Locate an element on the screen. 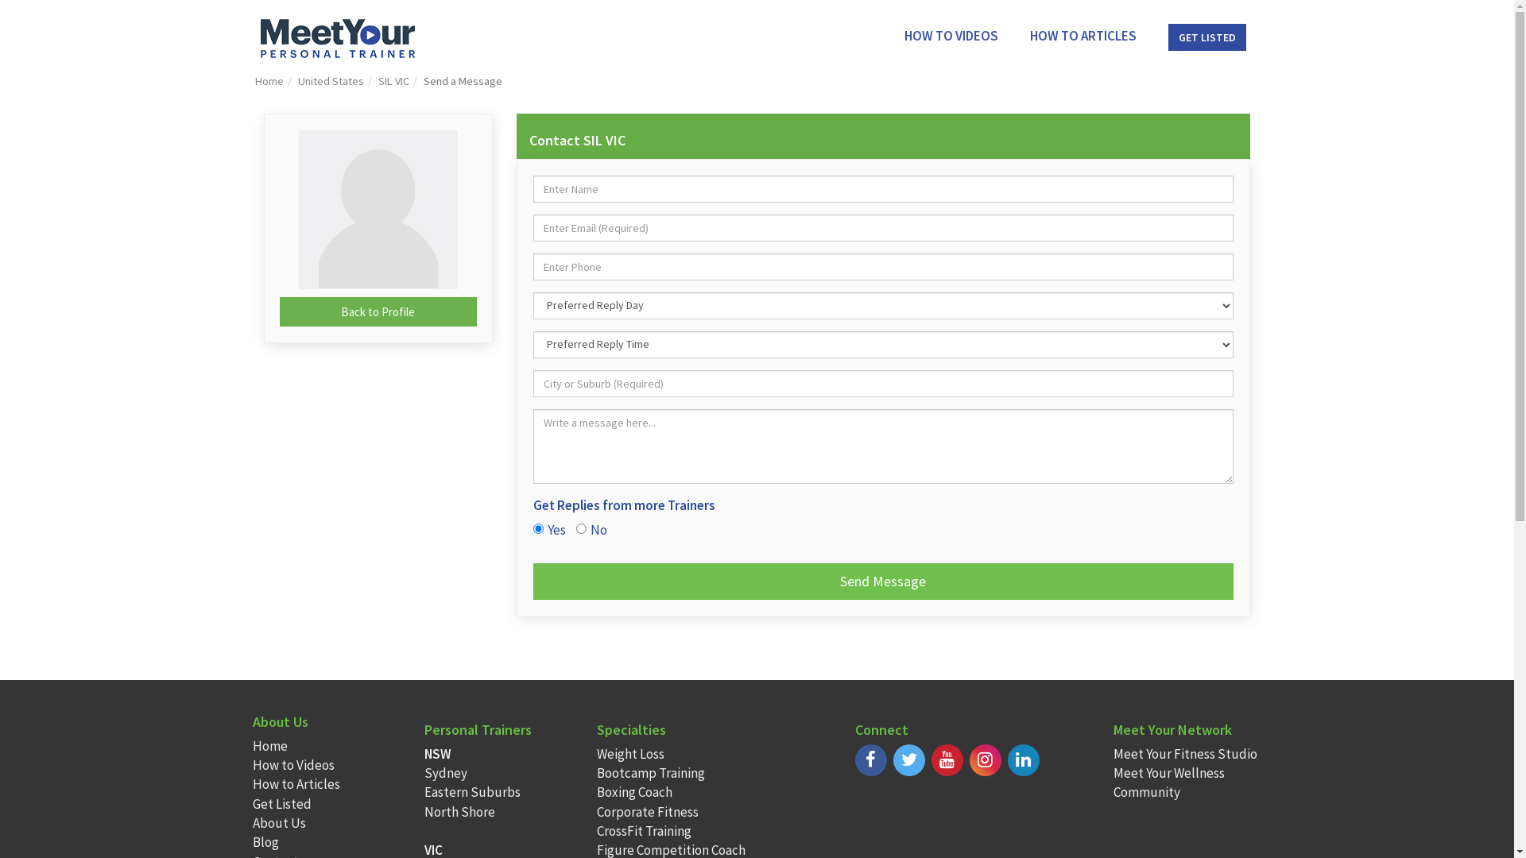 The height and width of the screenshot is (858, 1526). Meet Your Personal Trainer Twitter is located at coordinates (909, 760).